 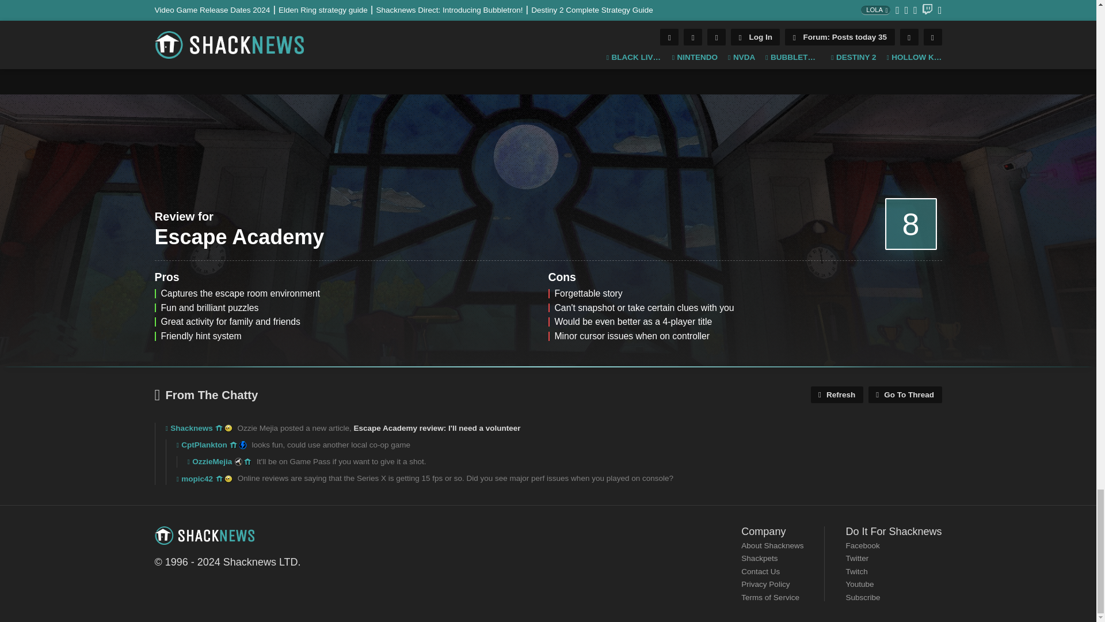 I want to click on moderator, so click(x=238, y=461).